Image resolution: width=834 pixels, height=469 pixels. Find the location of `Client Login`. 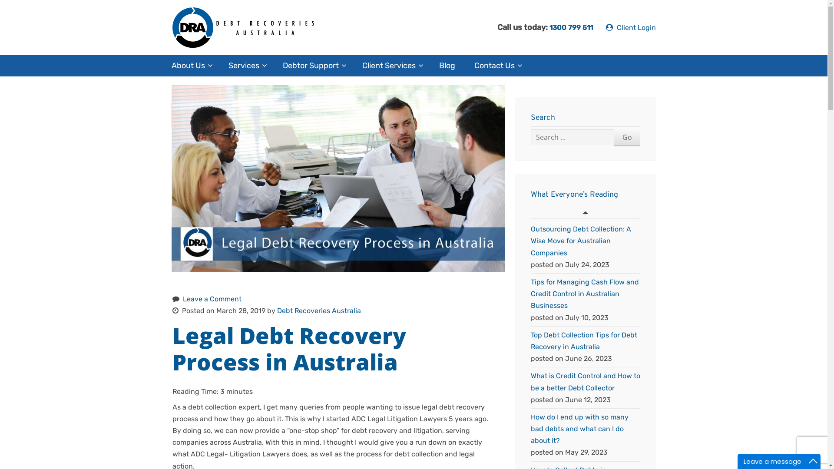

Client Login is located at coordinates (631, 28).